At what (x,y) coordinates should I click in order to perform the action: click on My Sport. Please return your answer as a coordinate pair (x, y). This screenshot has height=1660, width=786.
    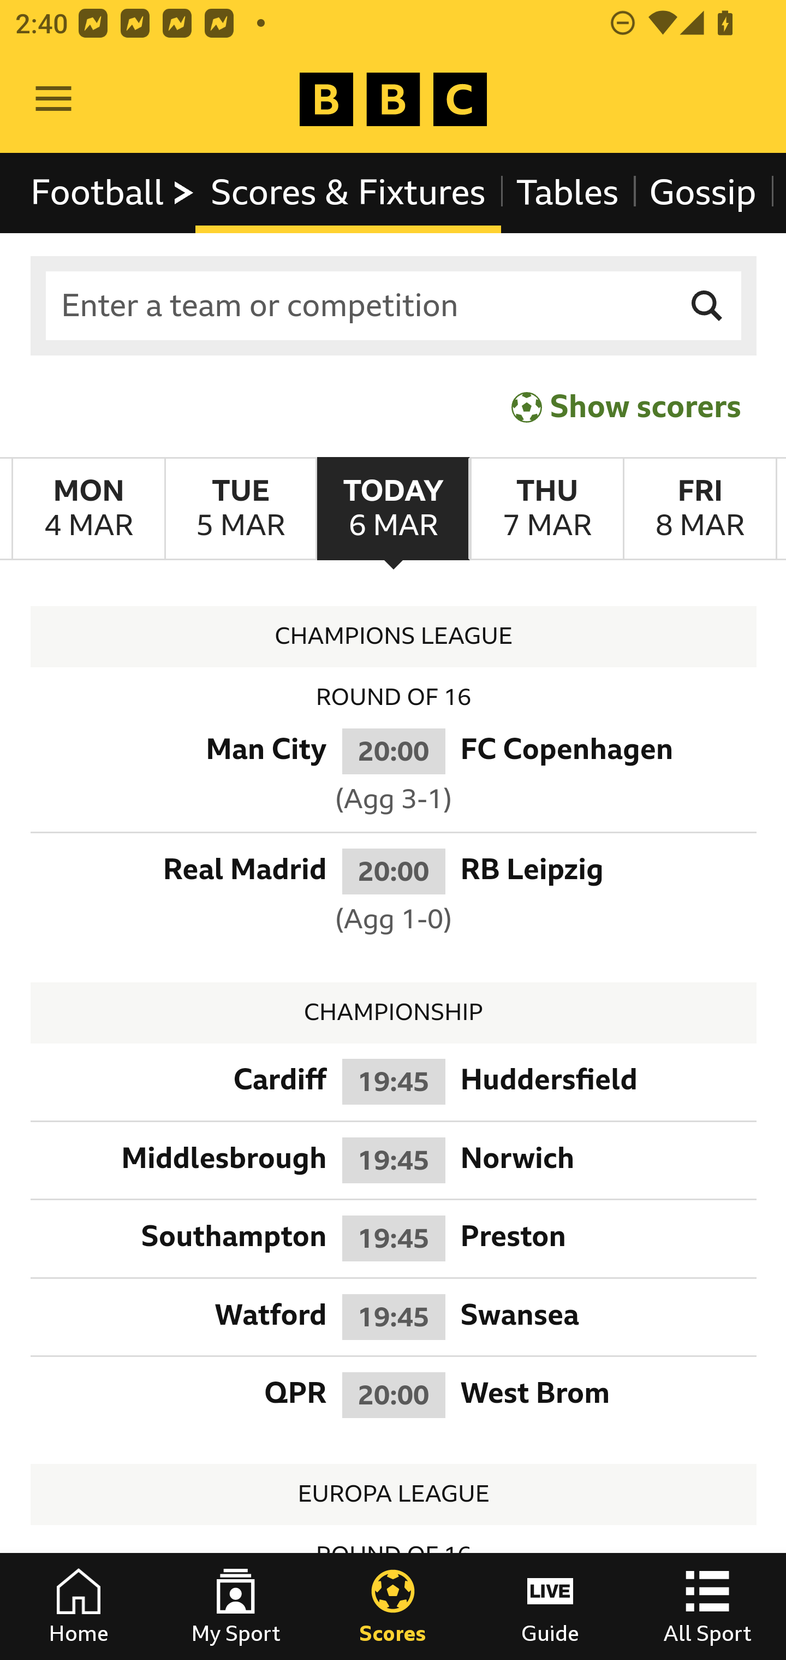
    Looking at the image, I should click on (236, 1606).